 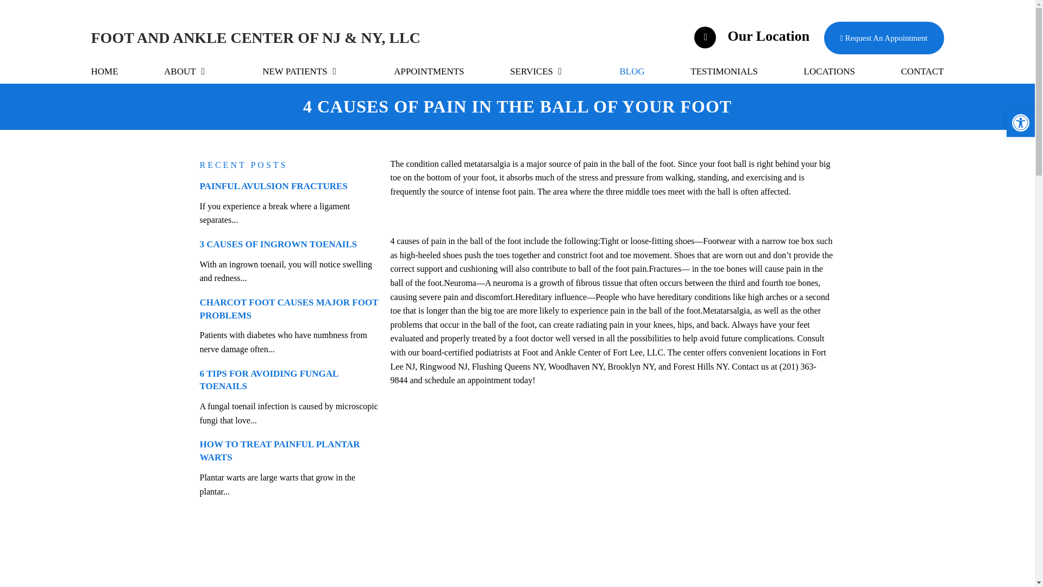 What do you see at coordinates (190, 71) in the screenshot?
I see `ABOUT` at bounding box center [190, 71].